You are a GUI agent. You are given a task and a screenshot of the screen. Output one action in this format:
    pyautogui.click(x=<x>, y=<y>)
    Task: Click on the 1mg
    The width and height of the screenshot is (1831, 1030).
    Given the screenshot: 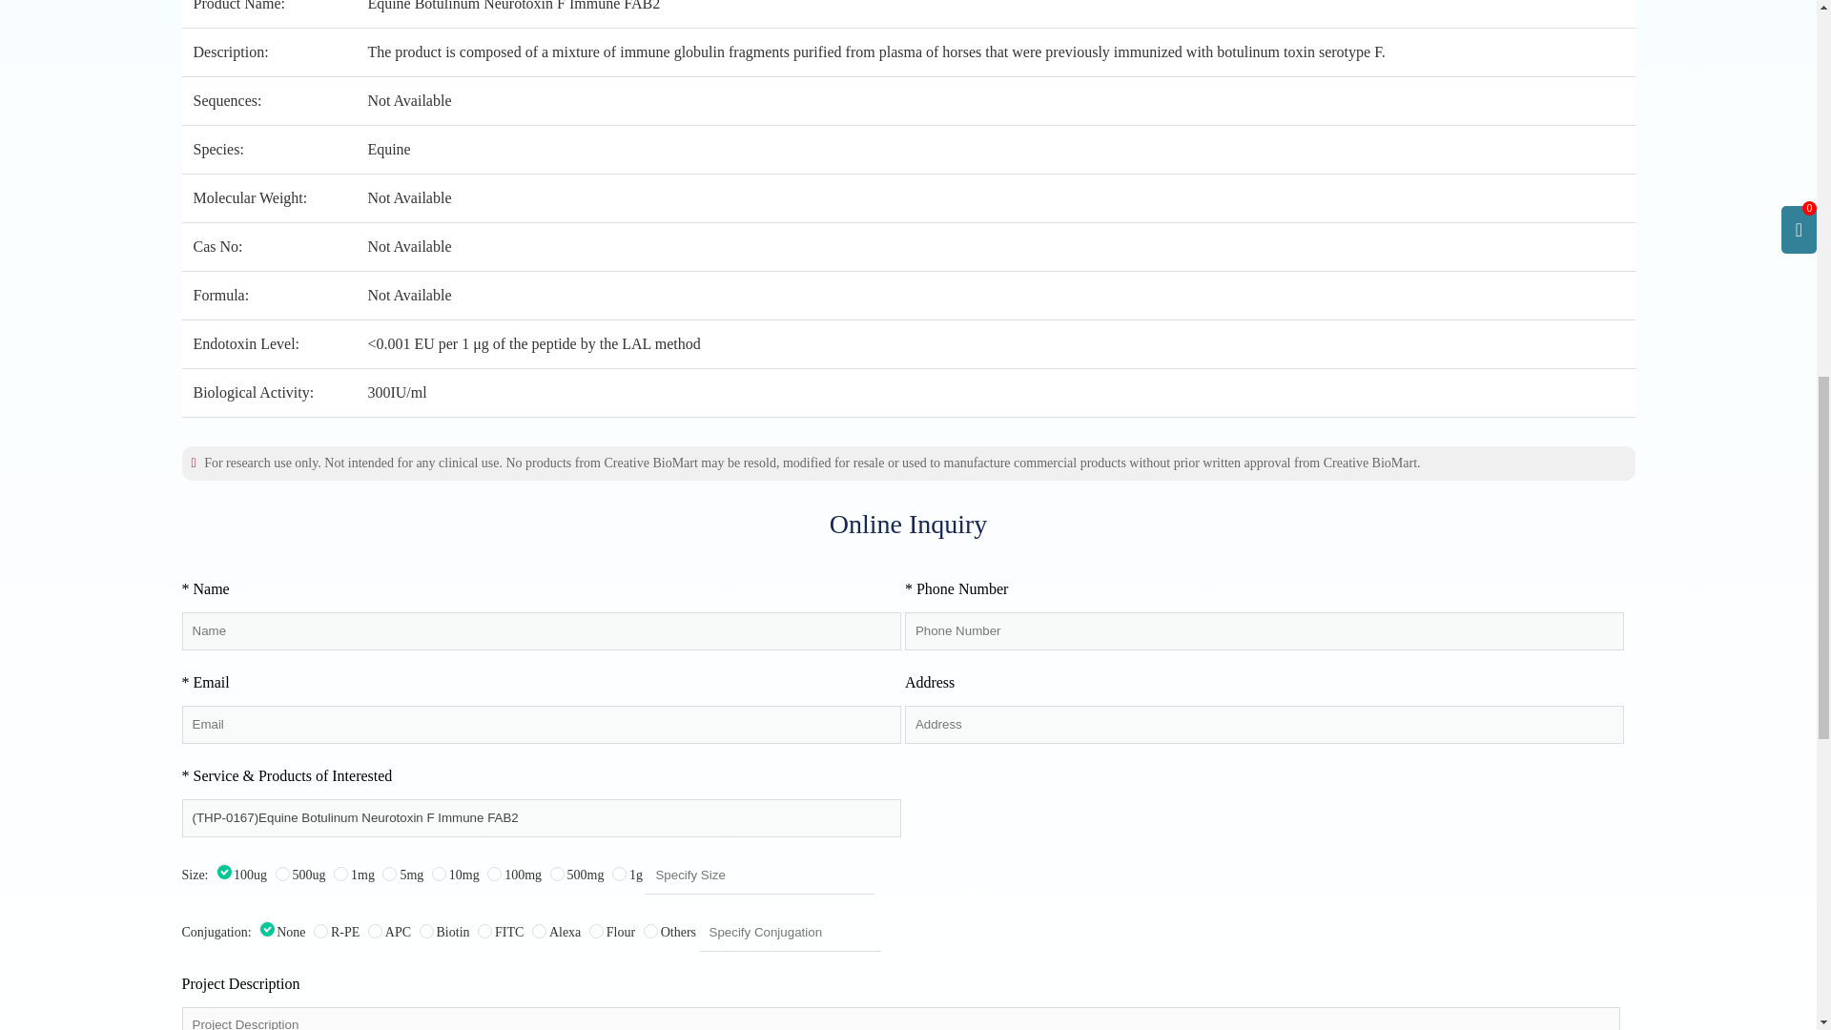 What is the action you would take?
    pyautogui.click(x=339, y=874)
    